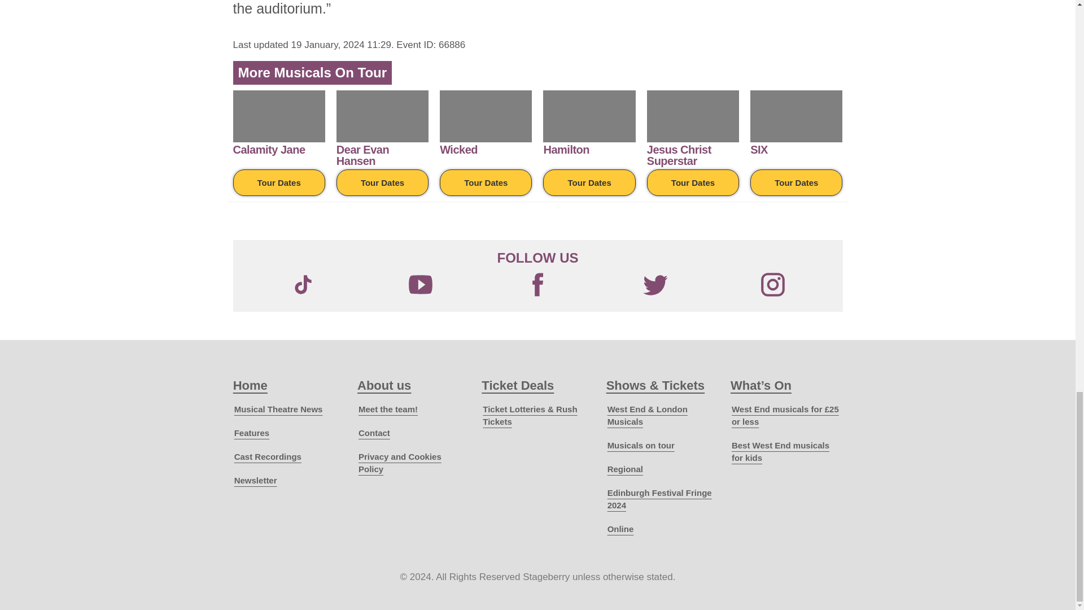 The width and height of the screenshot is (1084, 610). I want to click on Tour Dates, so click(796, 182).